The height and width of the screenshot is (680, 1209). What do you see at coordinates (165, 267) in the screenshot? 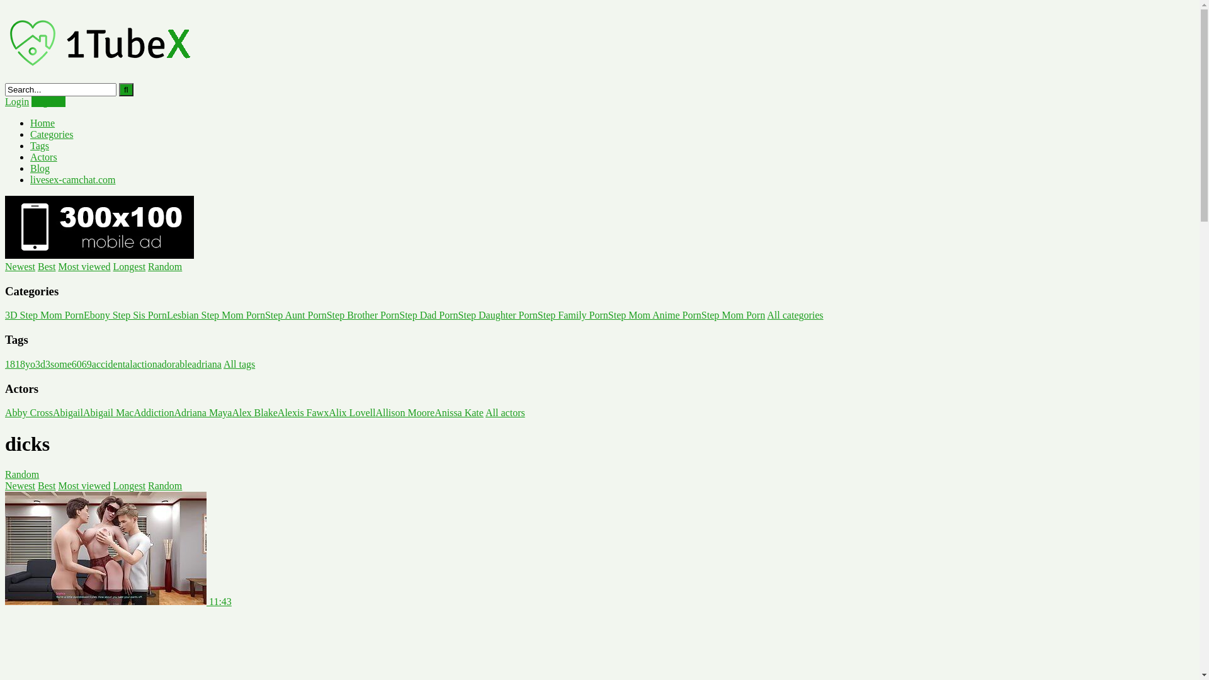
I see `Random` at bounding box center [165, 267].